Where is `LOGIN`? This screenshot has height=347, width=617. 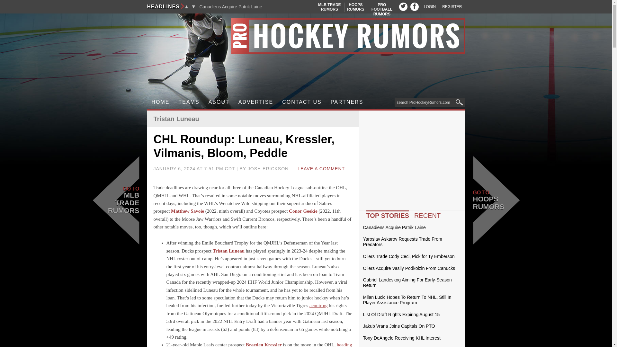 LOGIN is located at coordinates (430, 7).